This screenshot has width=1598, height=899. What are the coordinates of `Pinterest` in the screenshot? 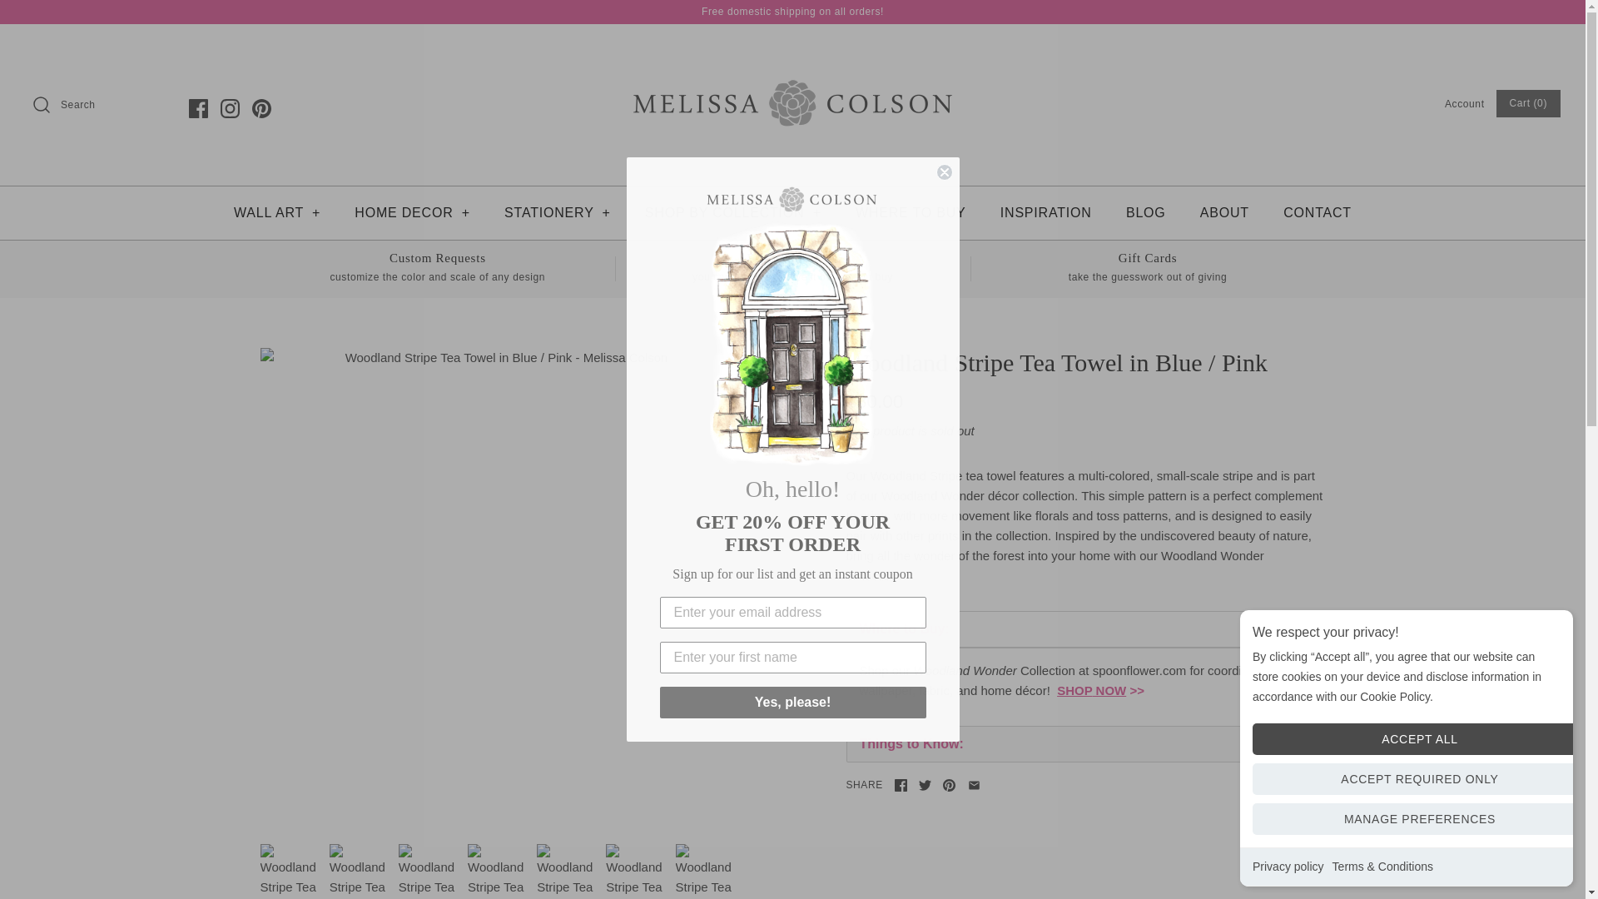 It's located at (261, 107).